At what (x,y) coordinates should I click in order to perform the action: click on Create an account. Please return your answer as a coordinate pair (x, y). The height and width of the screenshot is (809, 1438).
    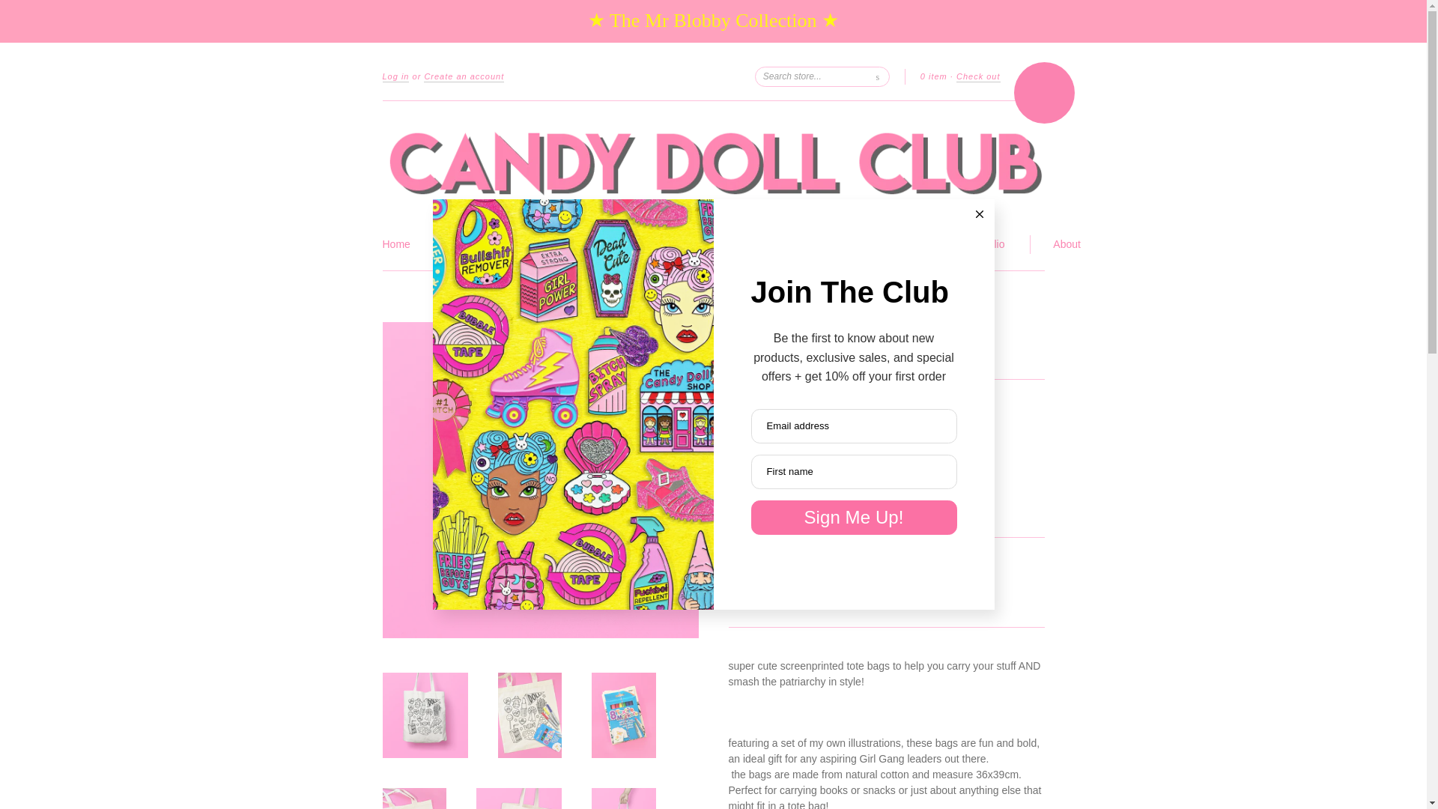
    Looking at the image, I should click on (464, 77).